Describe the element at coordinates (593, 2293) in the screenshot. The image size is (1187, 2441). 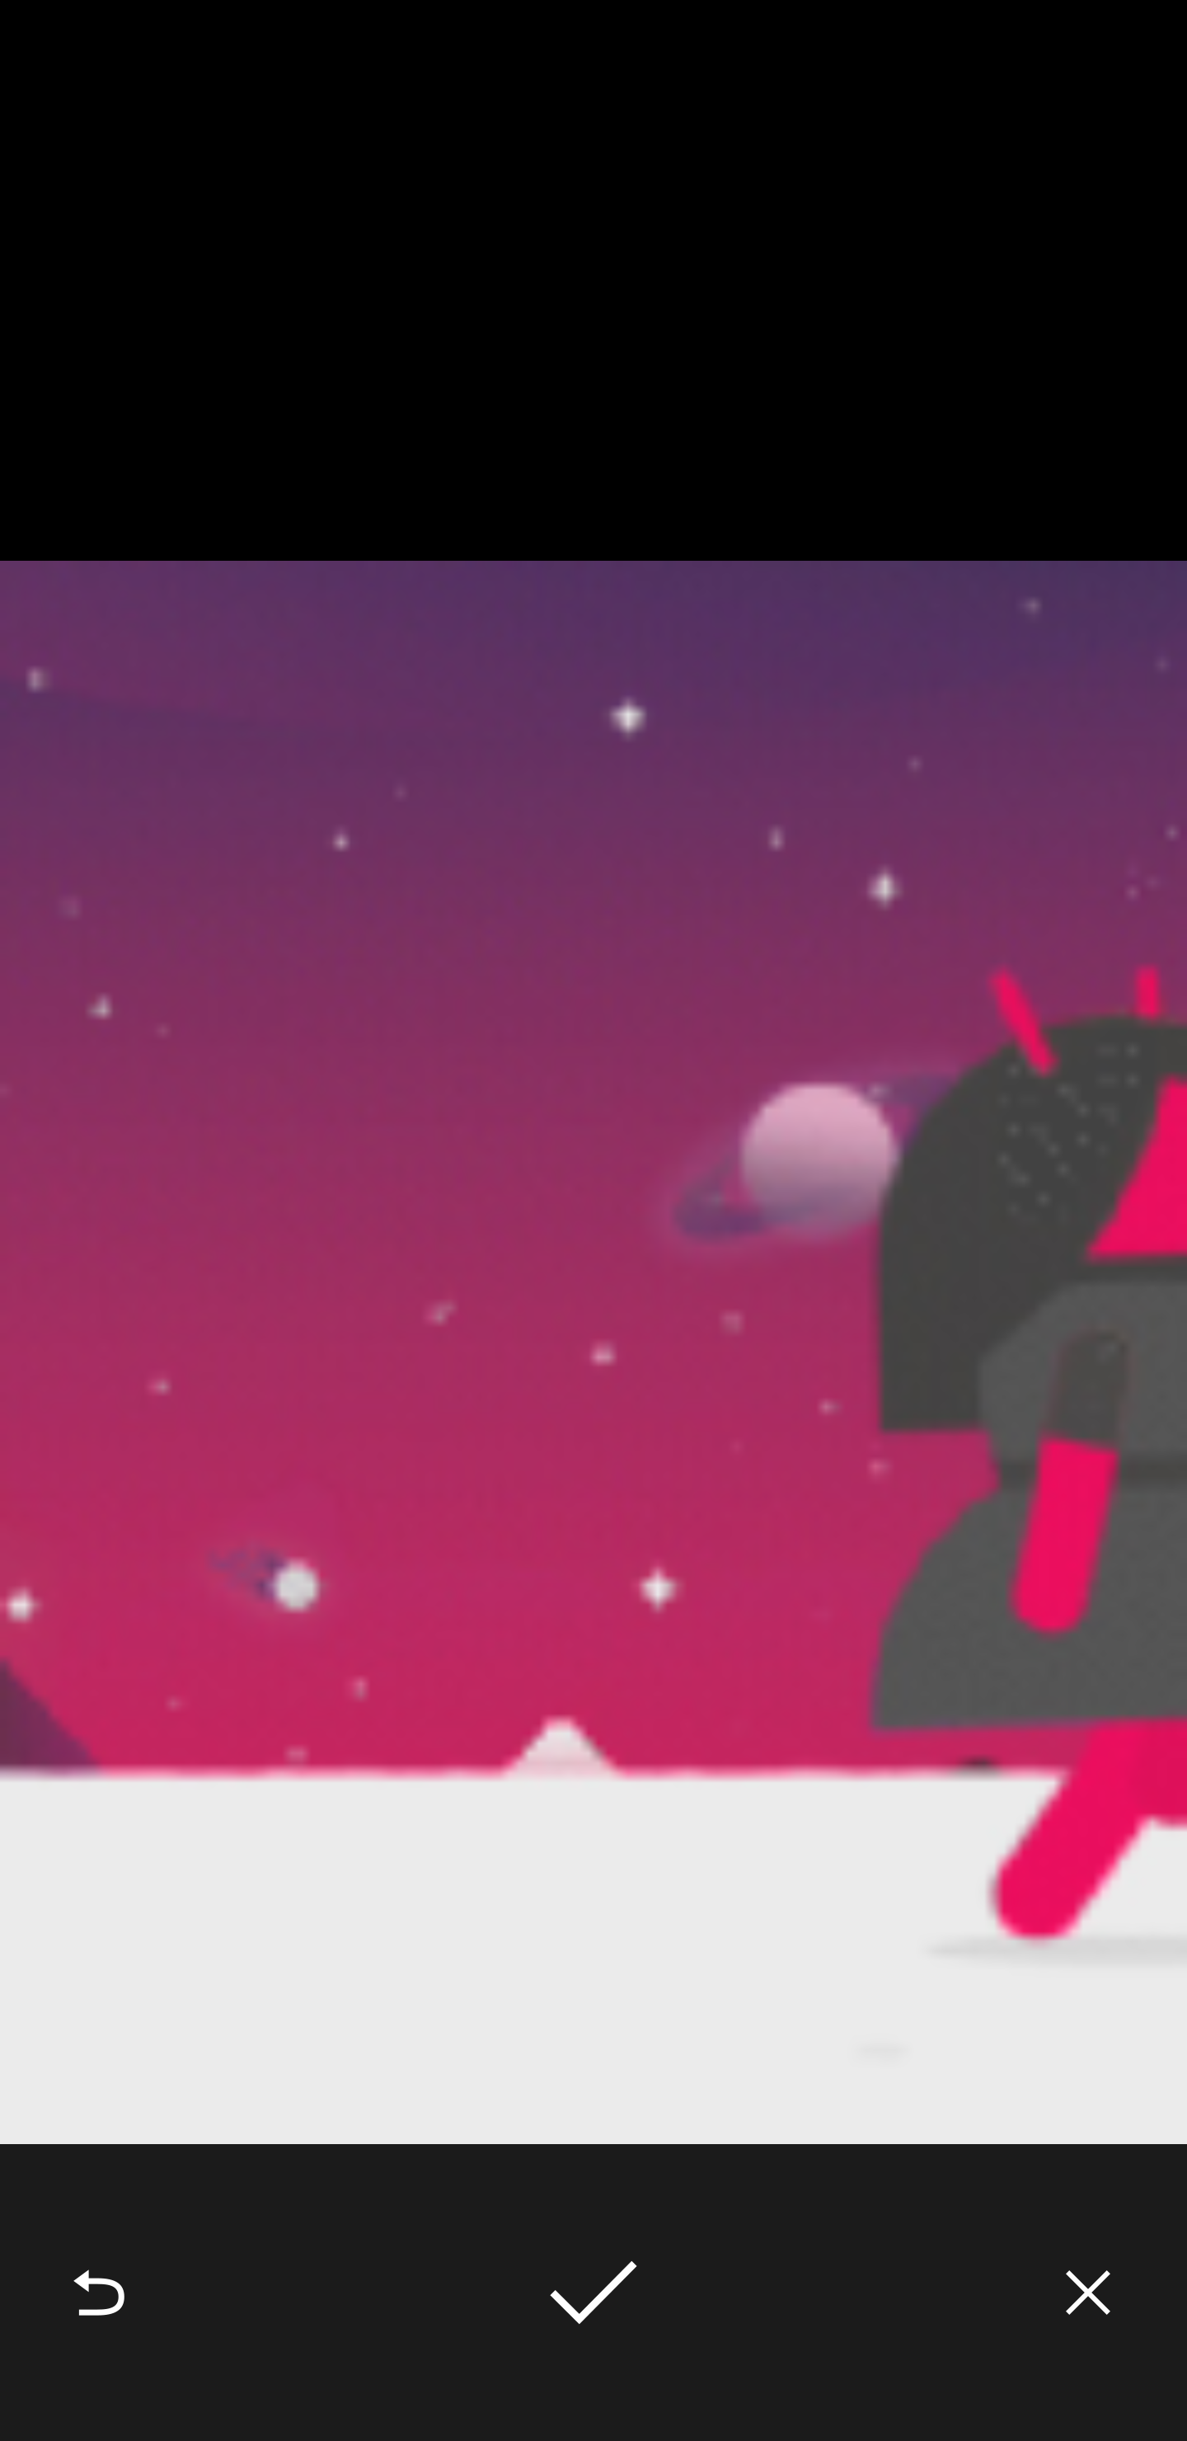
I see `Done` at that location.